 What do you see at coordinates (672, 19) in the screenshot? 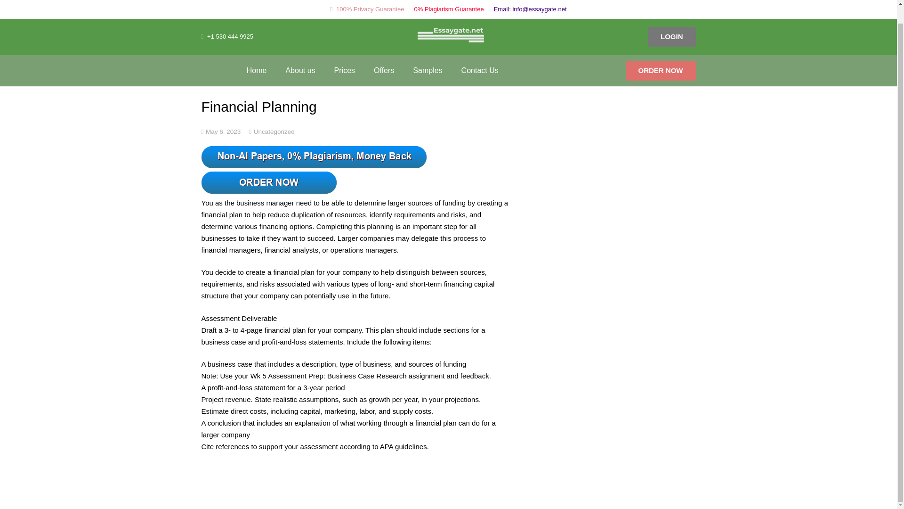
I see `LOGIN` at bounding box center [672, 19].